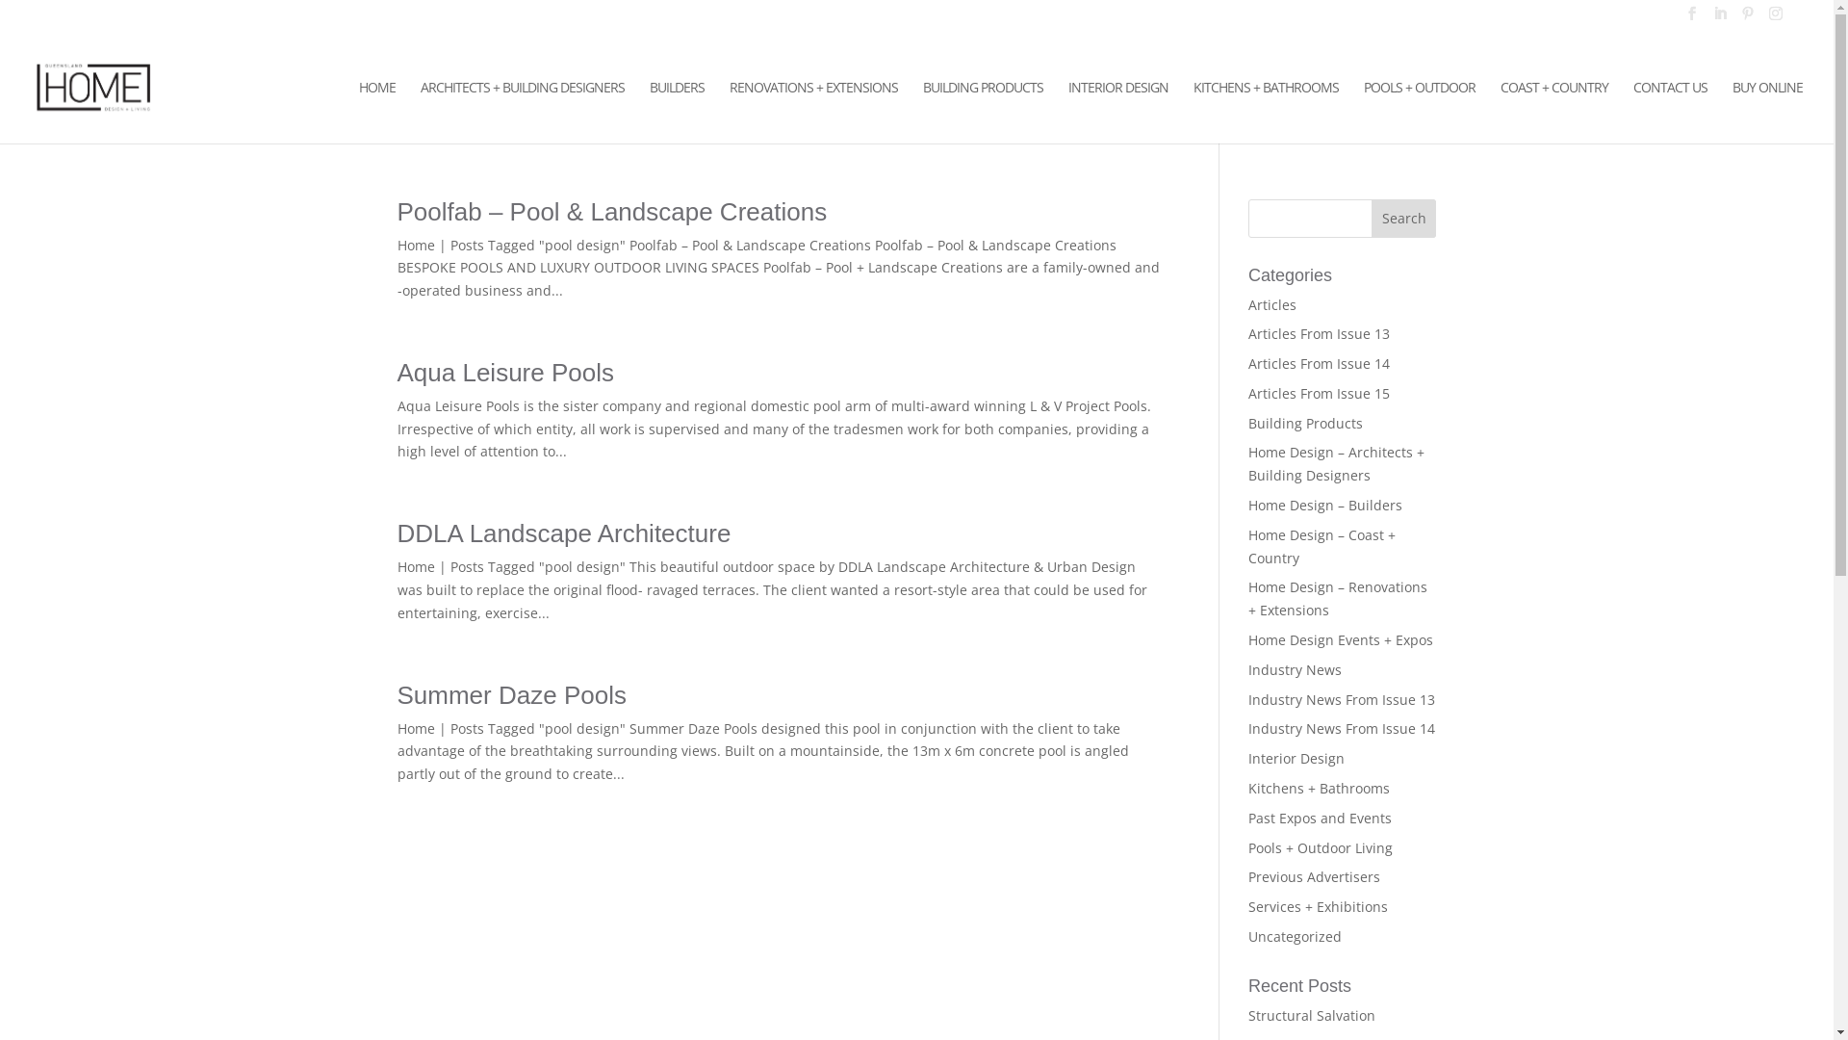  Describe the element at coordinates (1420, 112) in the screenshot. I see `POOLS + OUTDOOR` at that location.